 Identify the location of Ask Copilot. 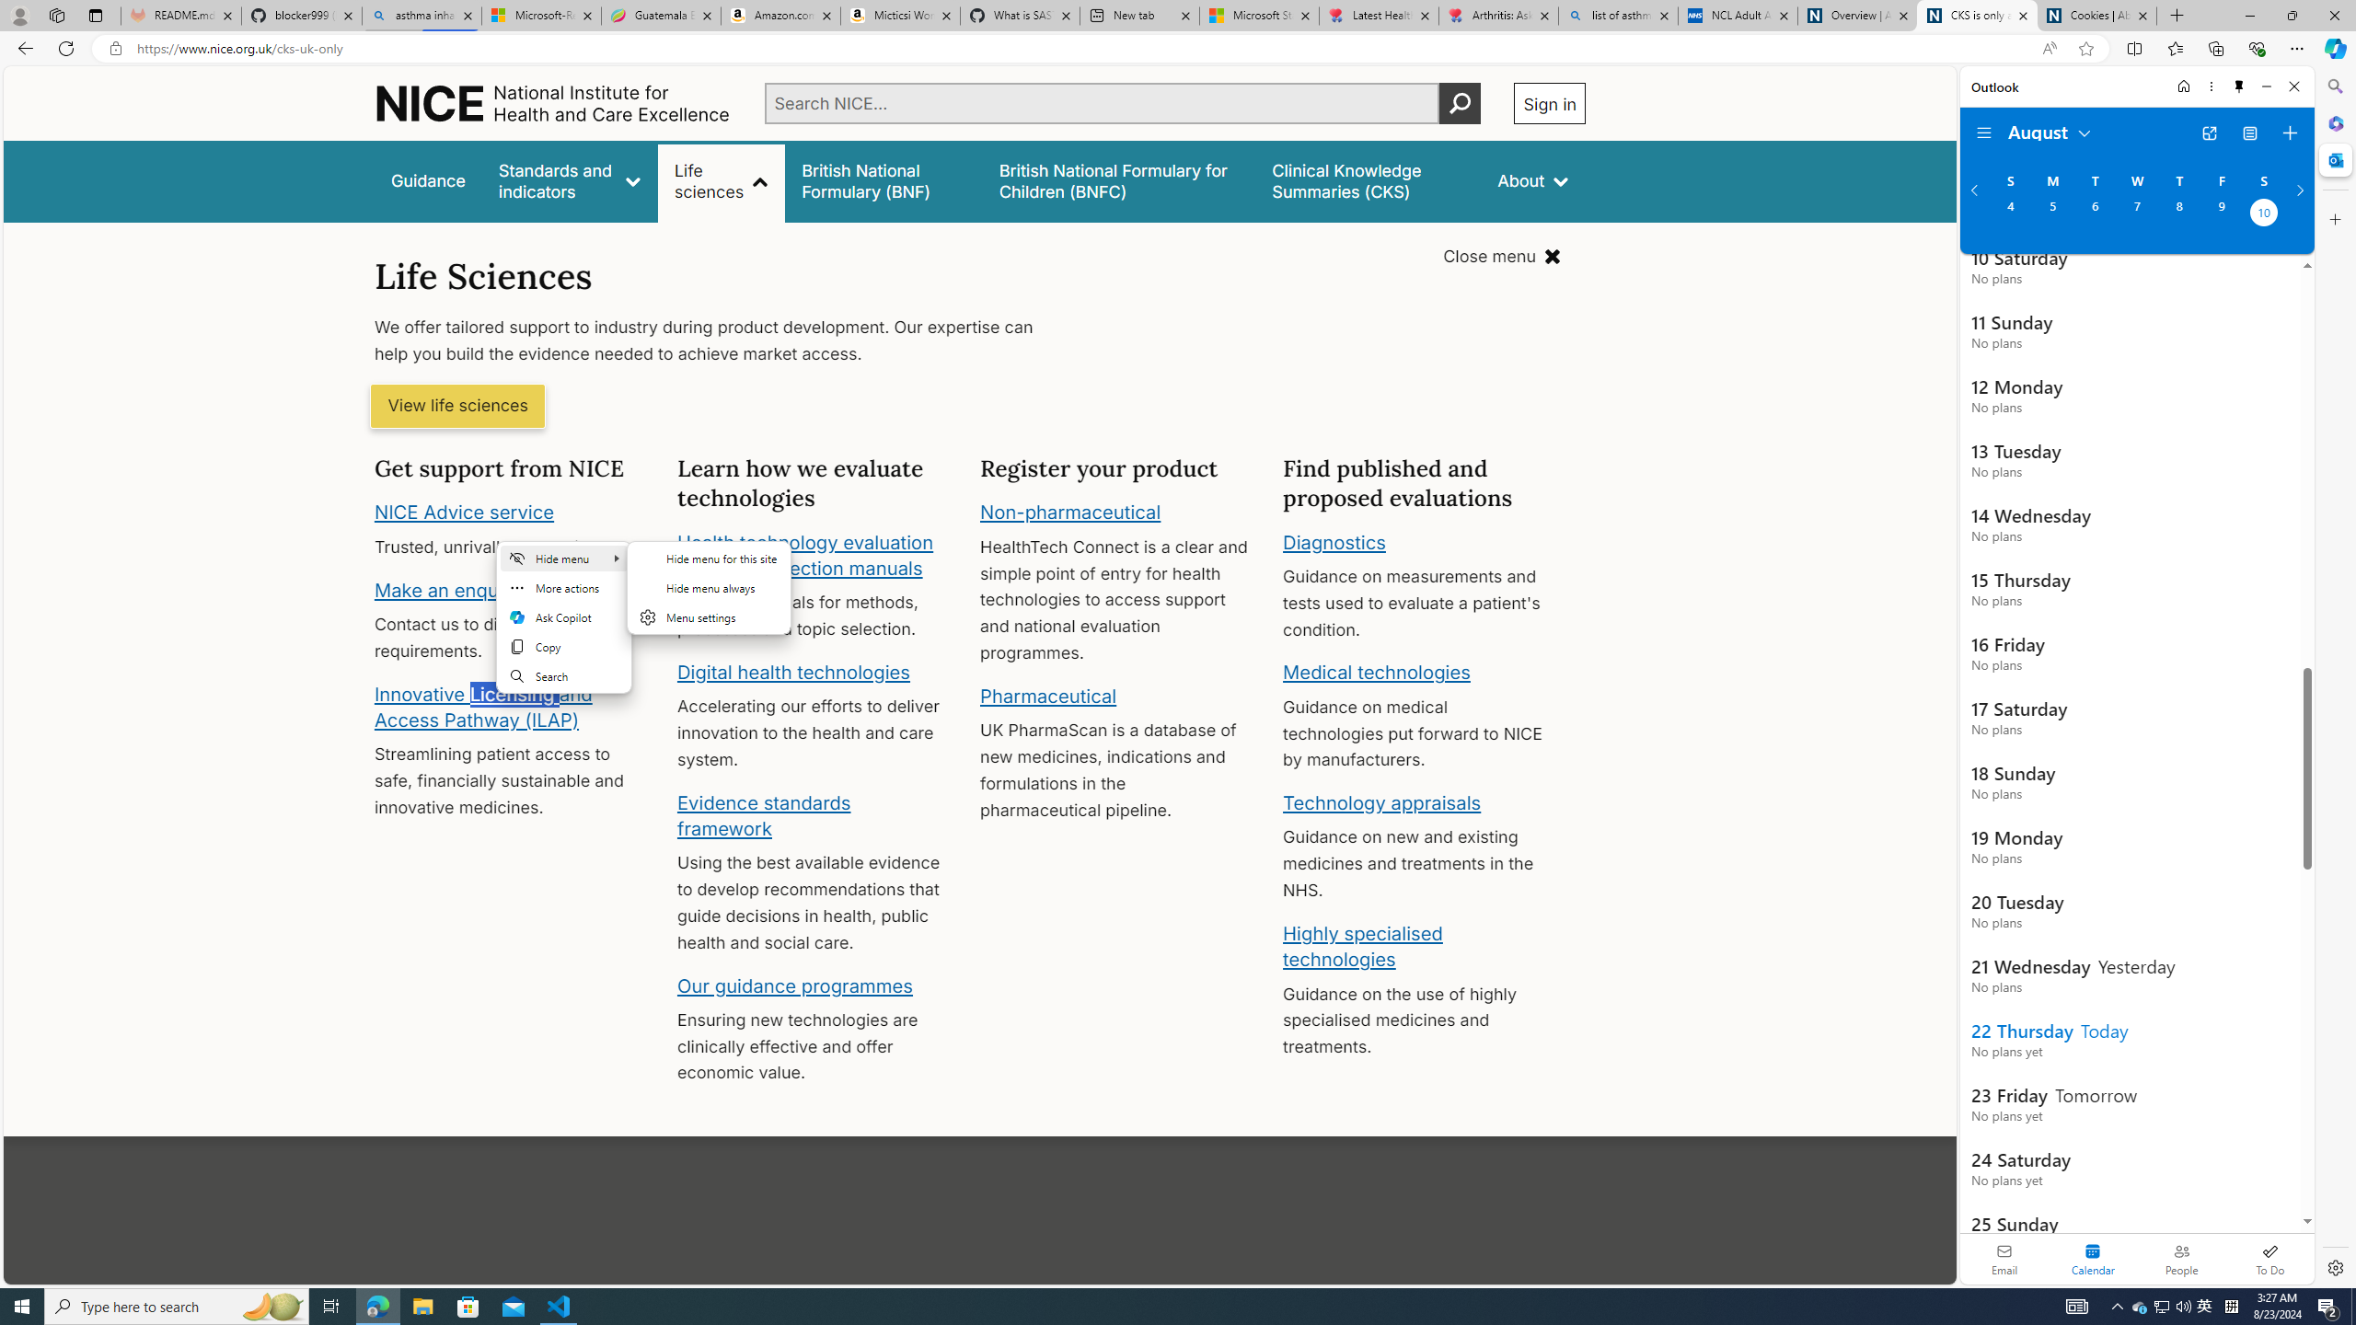
(564, 616).